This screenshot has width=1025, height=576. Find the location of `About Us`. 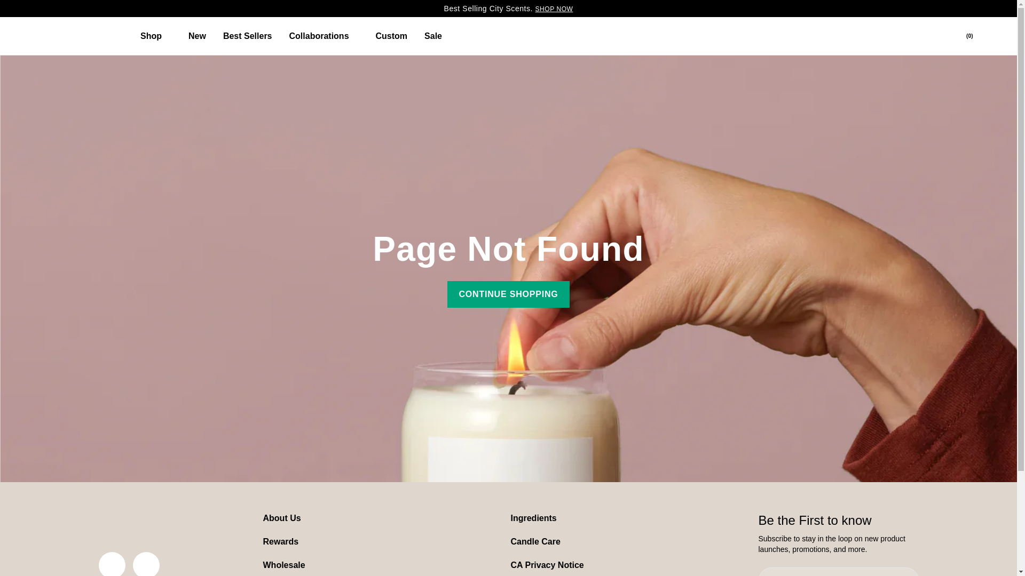

About Us is located at coordinates (281, 518).